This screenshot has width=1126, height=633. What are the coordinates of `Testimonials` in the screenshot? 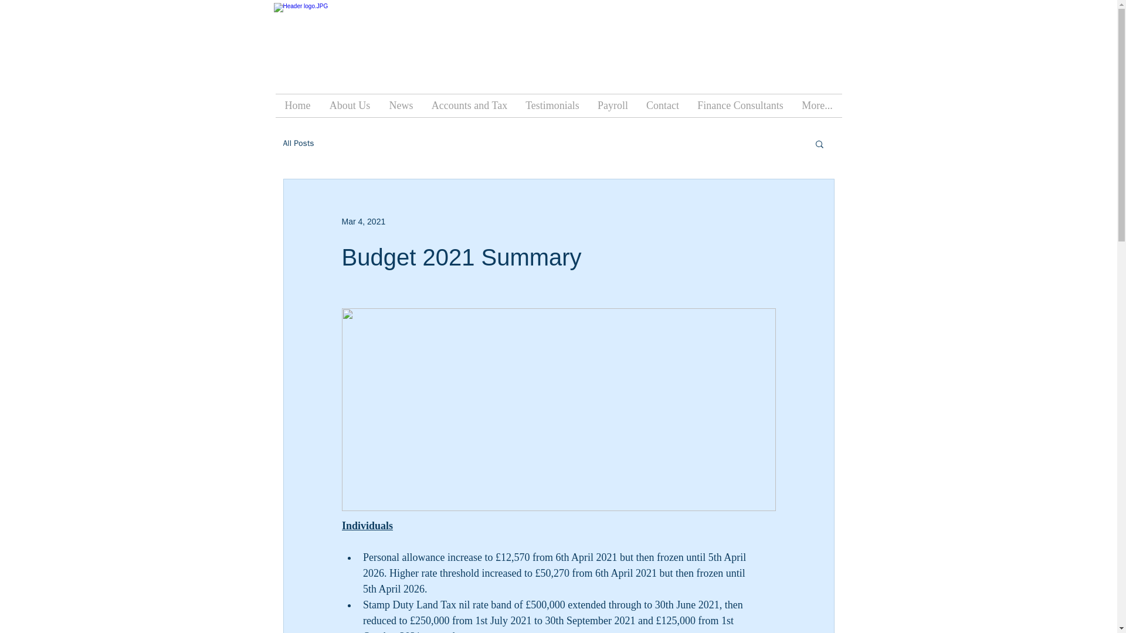 It's located at (551, 105).